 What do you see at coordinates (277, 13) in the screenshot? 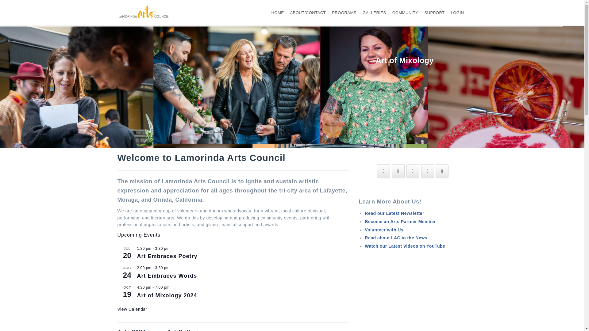
I see `HOME` at bounding box center [277, 13].